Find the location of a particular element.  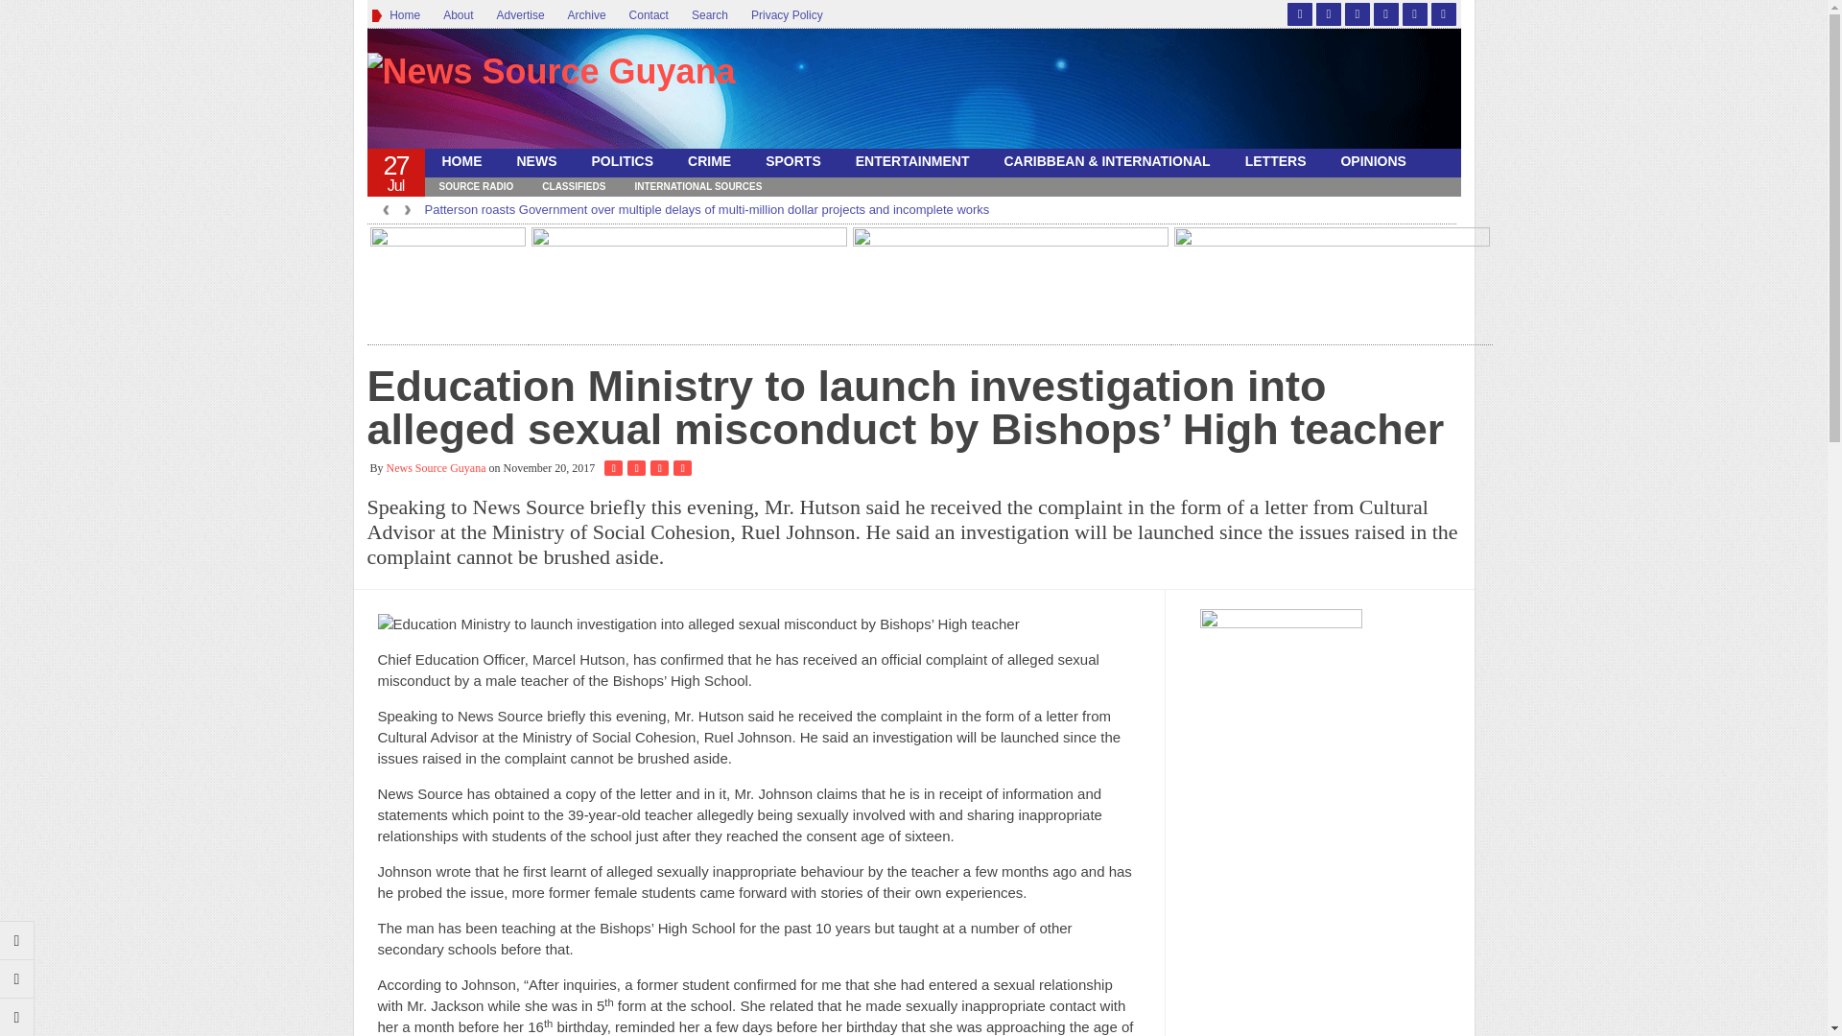

CRIME is located at coordinates (708, 161).